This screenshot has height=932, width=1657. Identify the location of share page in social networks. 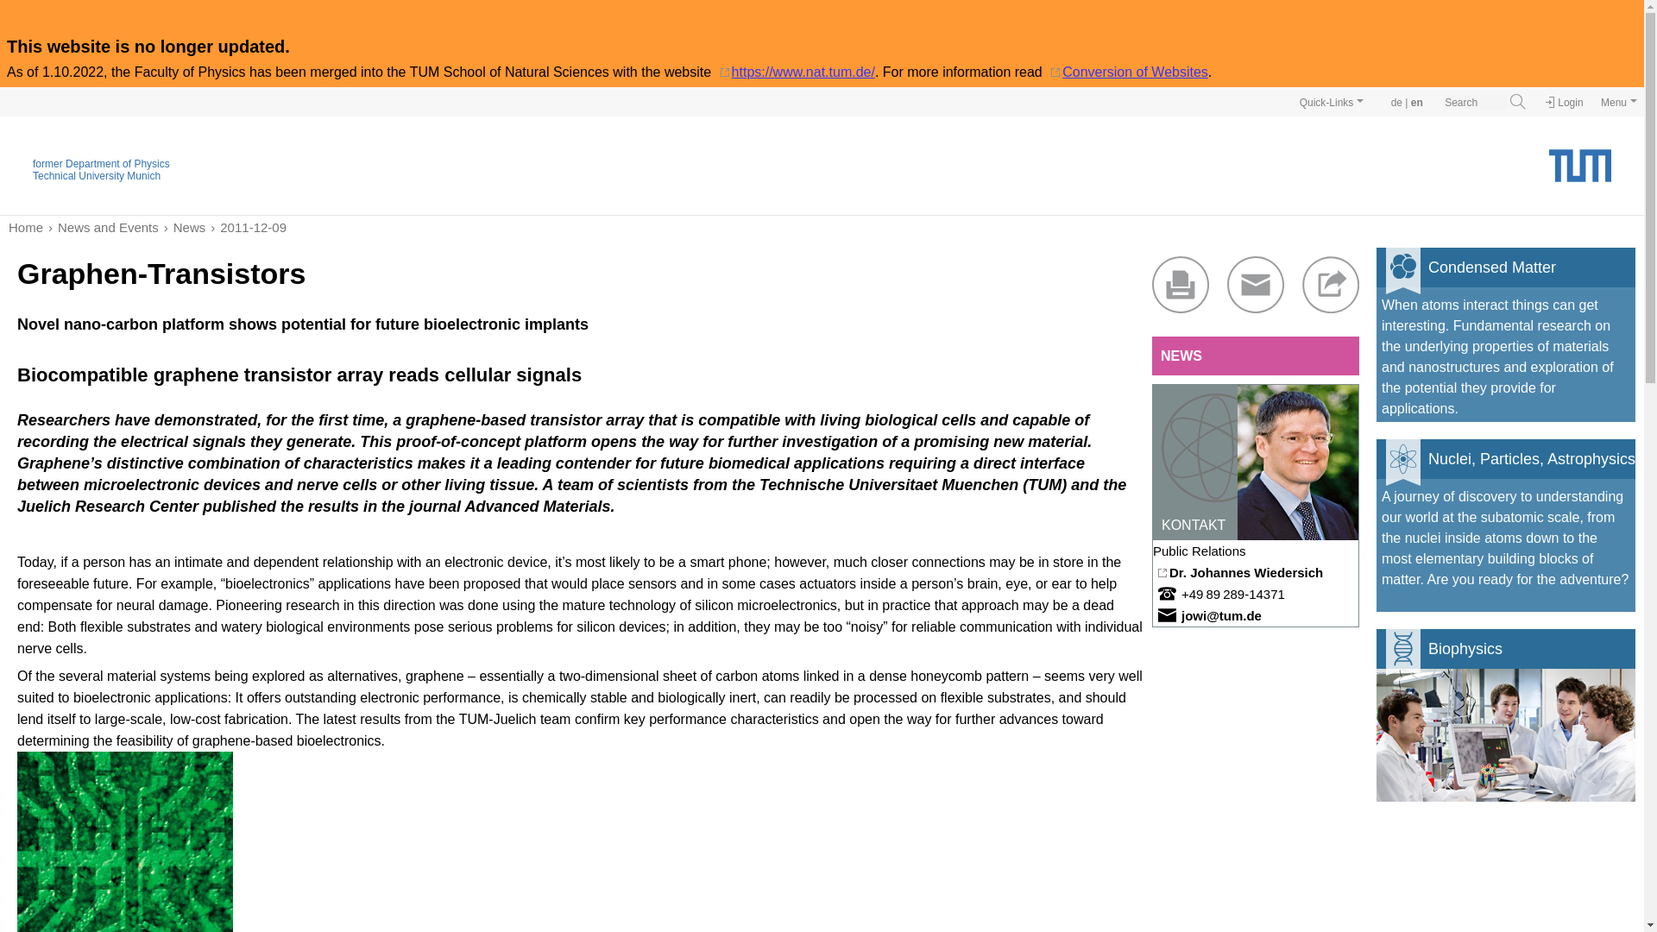
(1331, 285).